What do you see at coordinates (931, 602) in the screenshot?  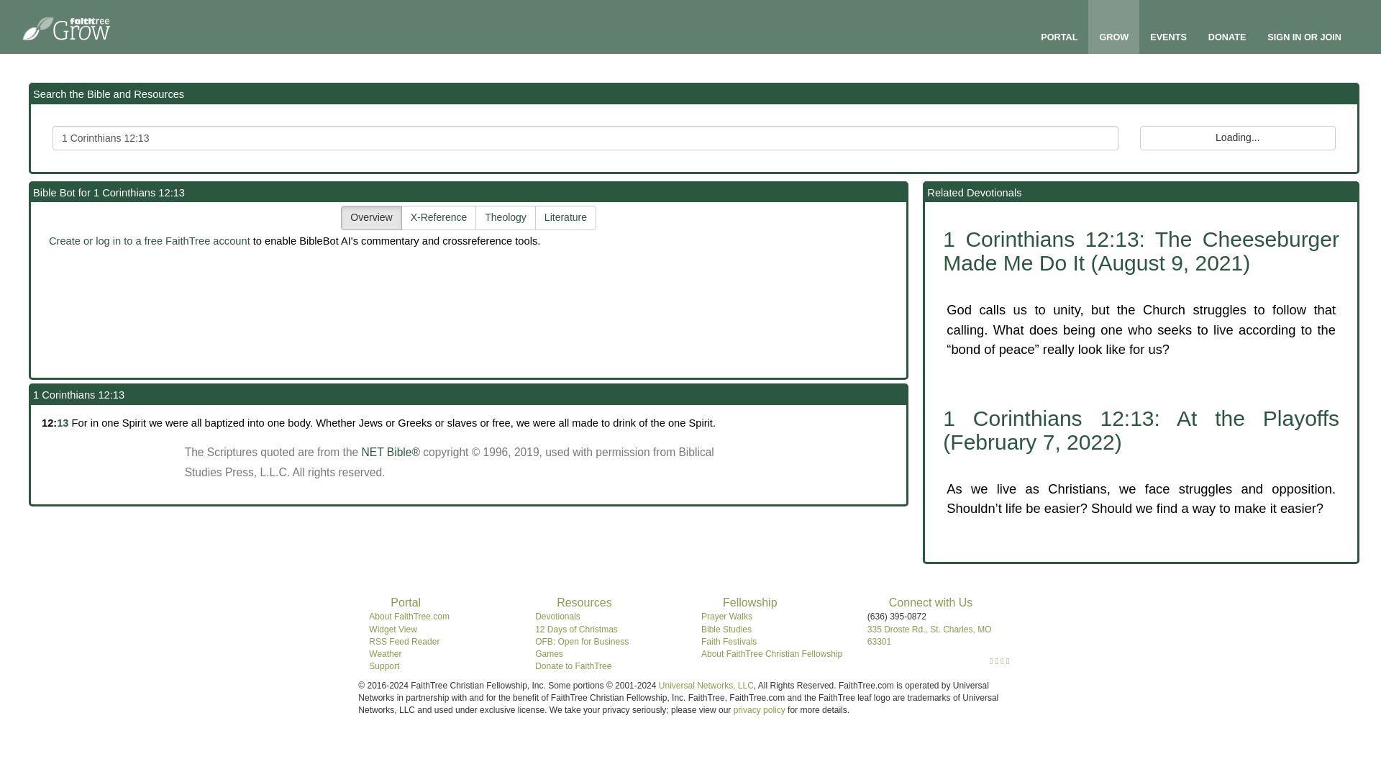 I see `Connect with Us` at bounding box center [931, 602].